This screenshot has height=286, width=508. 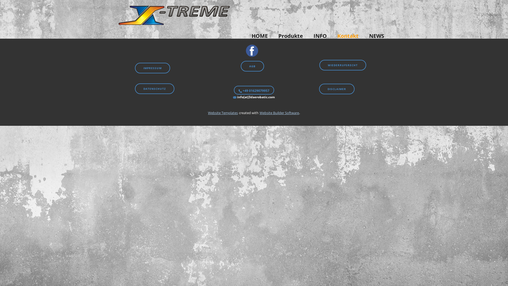 What do you see at coordinates (155, 89) in the screenshot?
I see `DATENSCHUTZ` at bounding box center [155, 89].